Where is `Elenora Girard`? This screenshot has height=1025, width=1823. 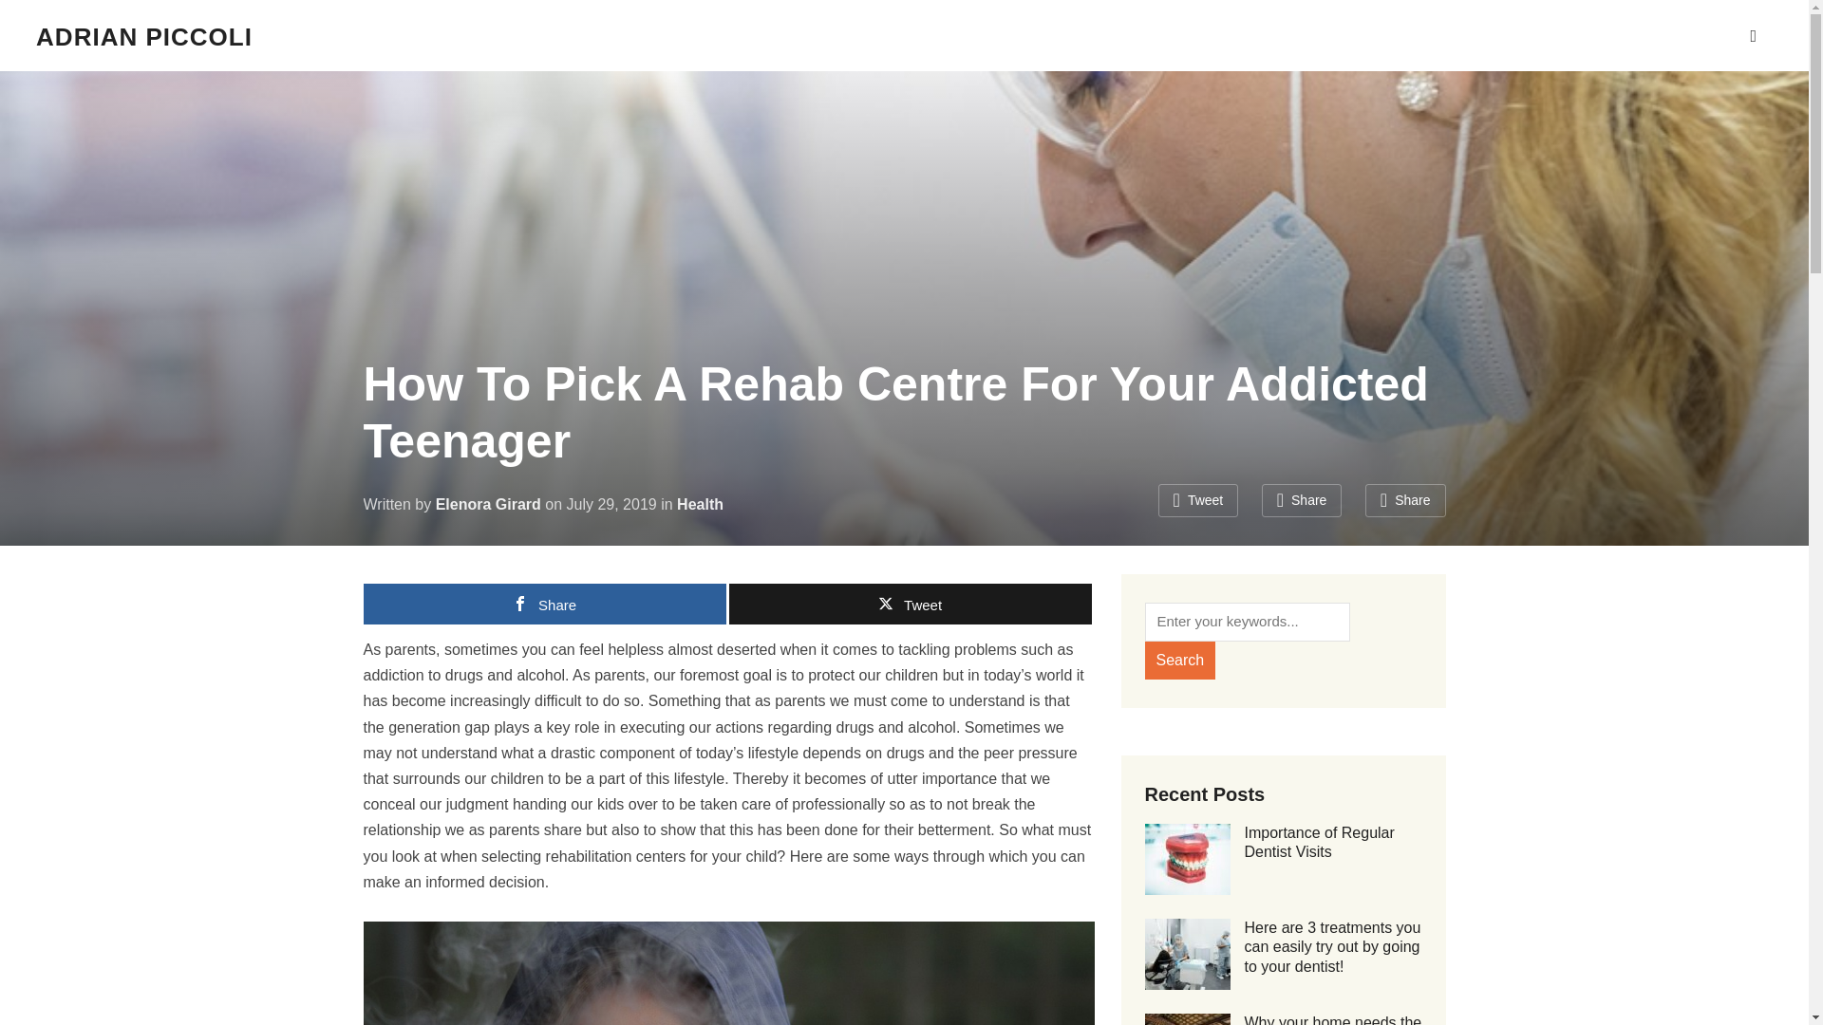 Elenora Girard is located at coordinates (488, 504).